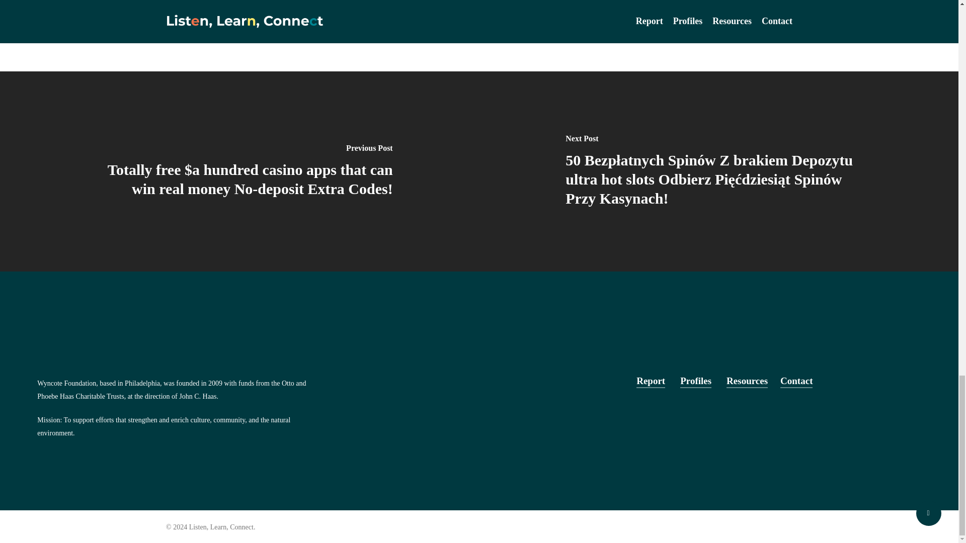 This screenshot has height=543, width=966. Describe the element at coordinates (695, 381) in the screenshot. I see `Profiles` at that location.